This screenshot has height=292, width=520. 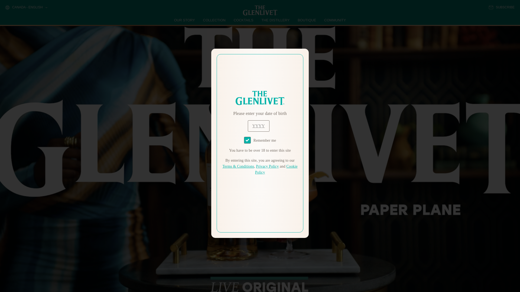 What do you see at coordinates (335, 20) in the screenshot?
I see `COMMUNITY` at bounding box center [335, 20].